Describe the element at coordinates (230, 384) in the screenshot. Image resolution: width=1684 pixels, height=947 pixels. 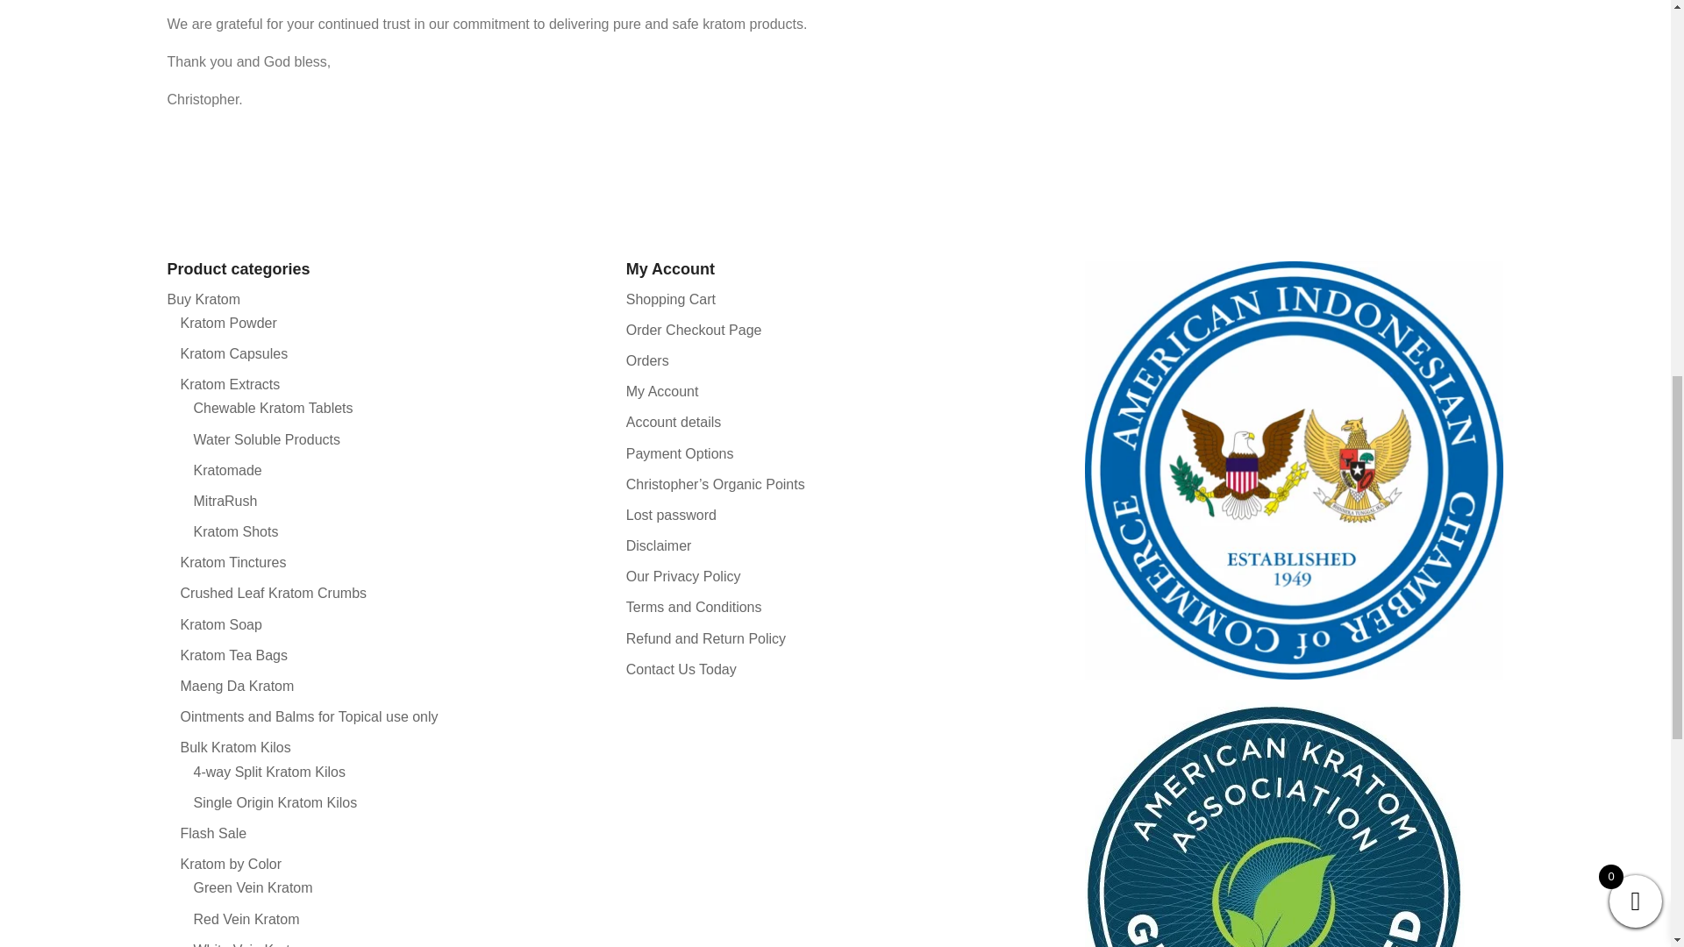
I see `Kratom Extracts` at that location.